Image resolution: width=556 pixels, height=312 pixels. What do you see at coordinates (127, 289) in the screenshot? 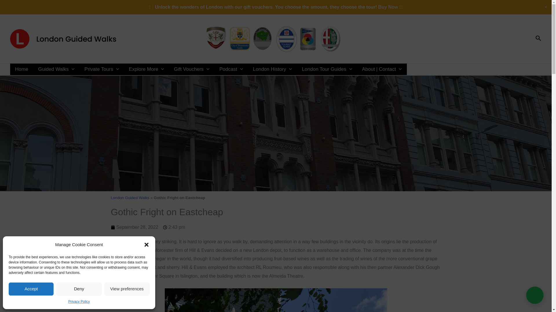
I see `View preferences` at bounding box center [127, 289].